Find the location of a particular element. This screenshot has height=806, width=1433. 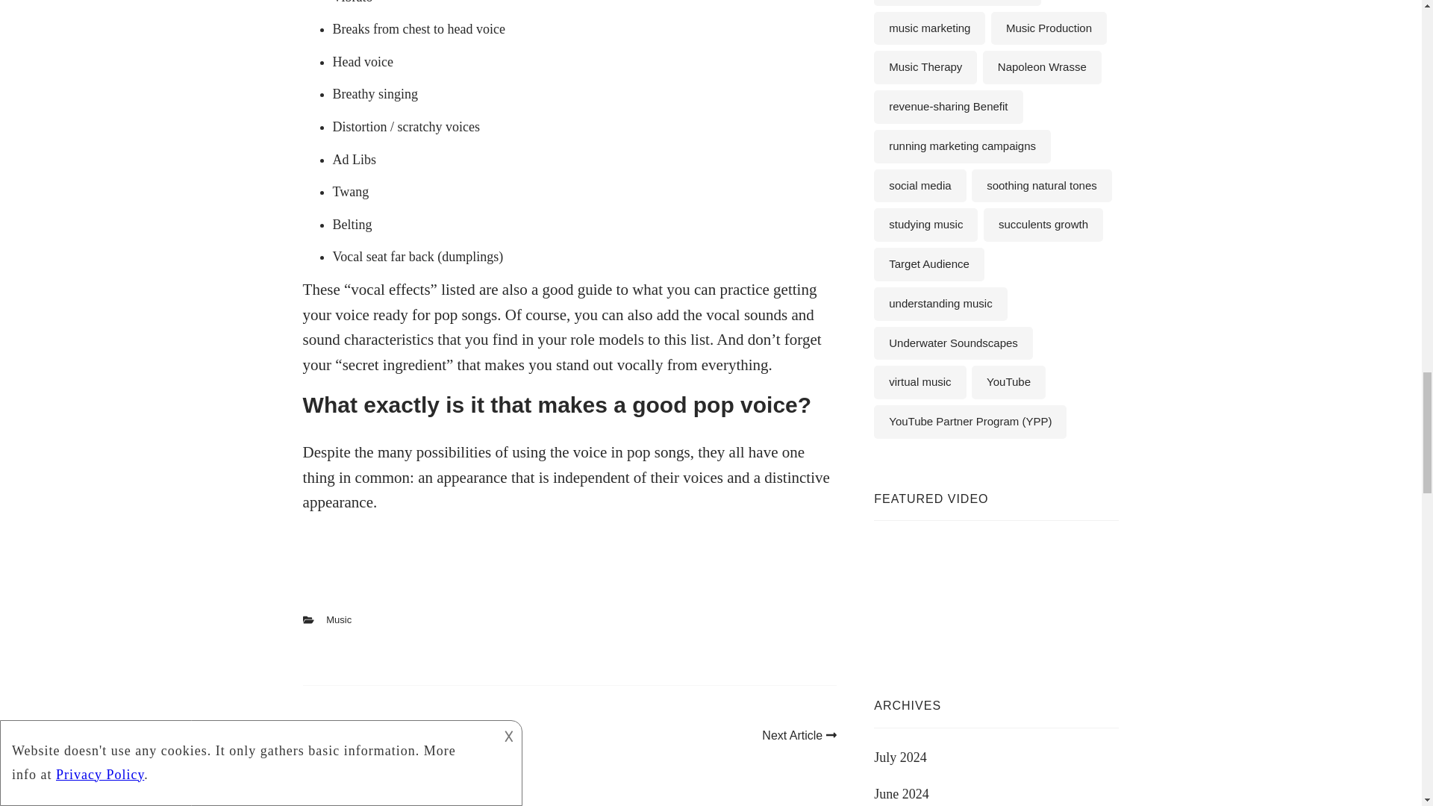

Previous Article is located at coordinates (351, 735).